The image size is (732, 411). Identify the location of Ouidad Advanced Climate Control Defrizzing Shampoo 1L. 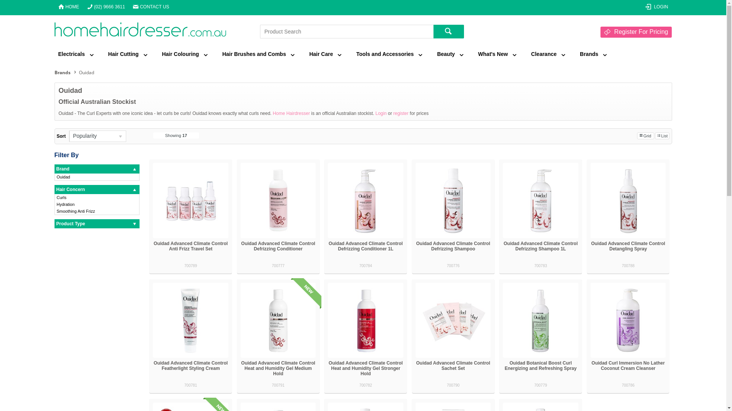
(541, 246).